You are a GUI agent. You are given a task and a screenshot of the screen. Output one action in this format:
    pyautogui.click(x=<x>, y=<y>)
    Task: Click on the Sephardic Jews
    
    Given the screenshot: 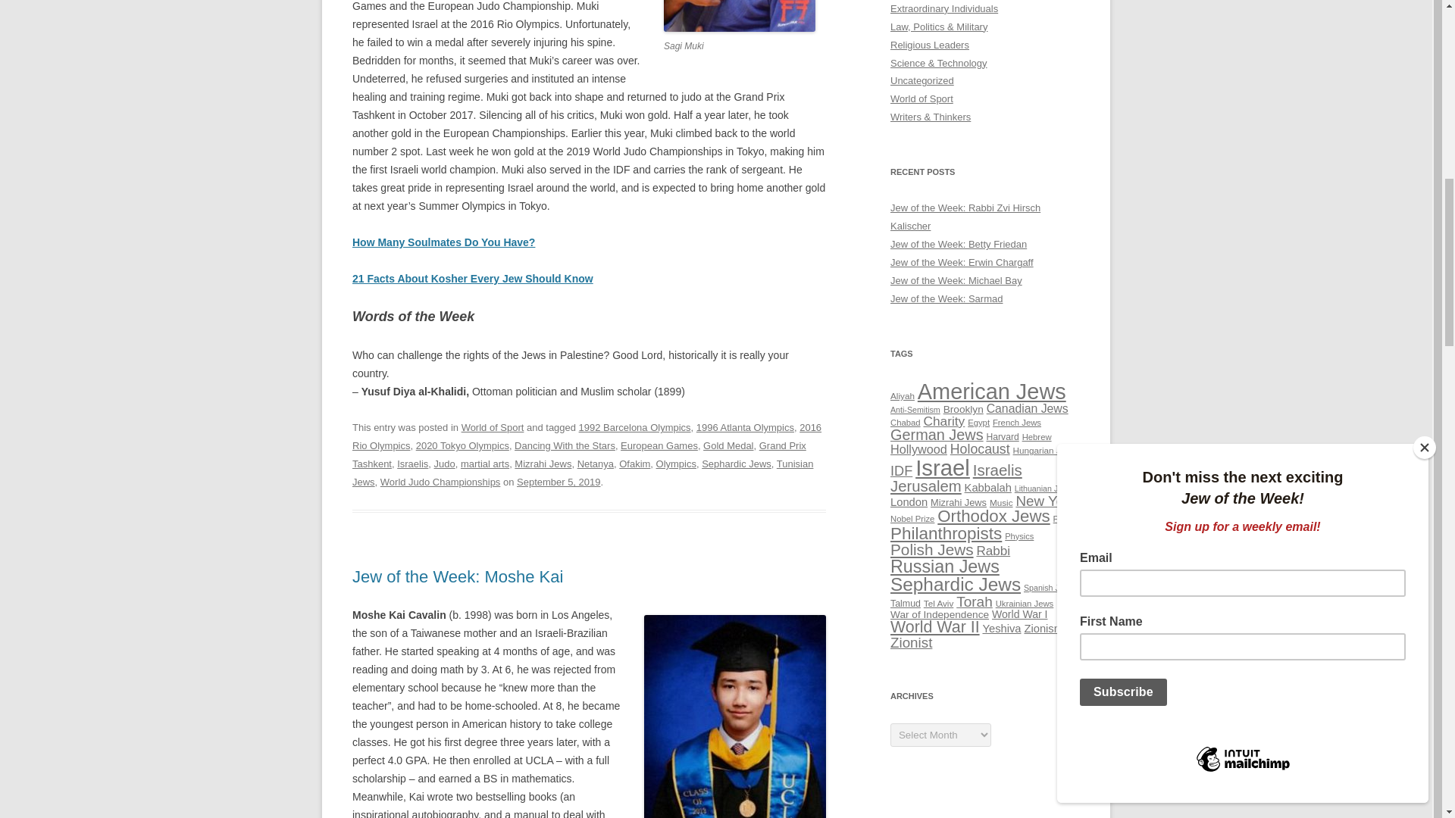 What is the action you would take?
    pyautogui.click(x=736, y=464)
    